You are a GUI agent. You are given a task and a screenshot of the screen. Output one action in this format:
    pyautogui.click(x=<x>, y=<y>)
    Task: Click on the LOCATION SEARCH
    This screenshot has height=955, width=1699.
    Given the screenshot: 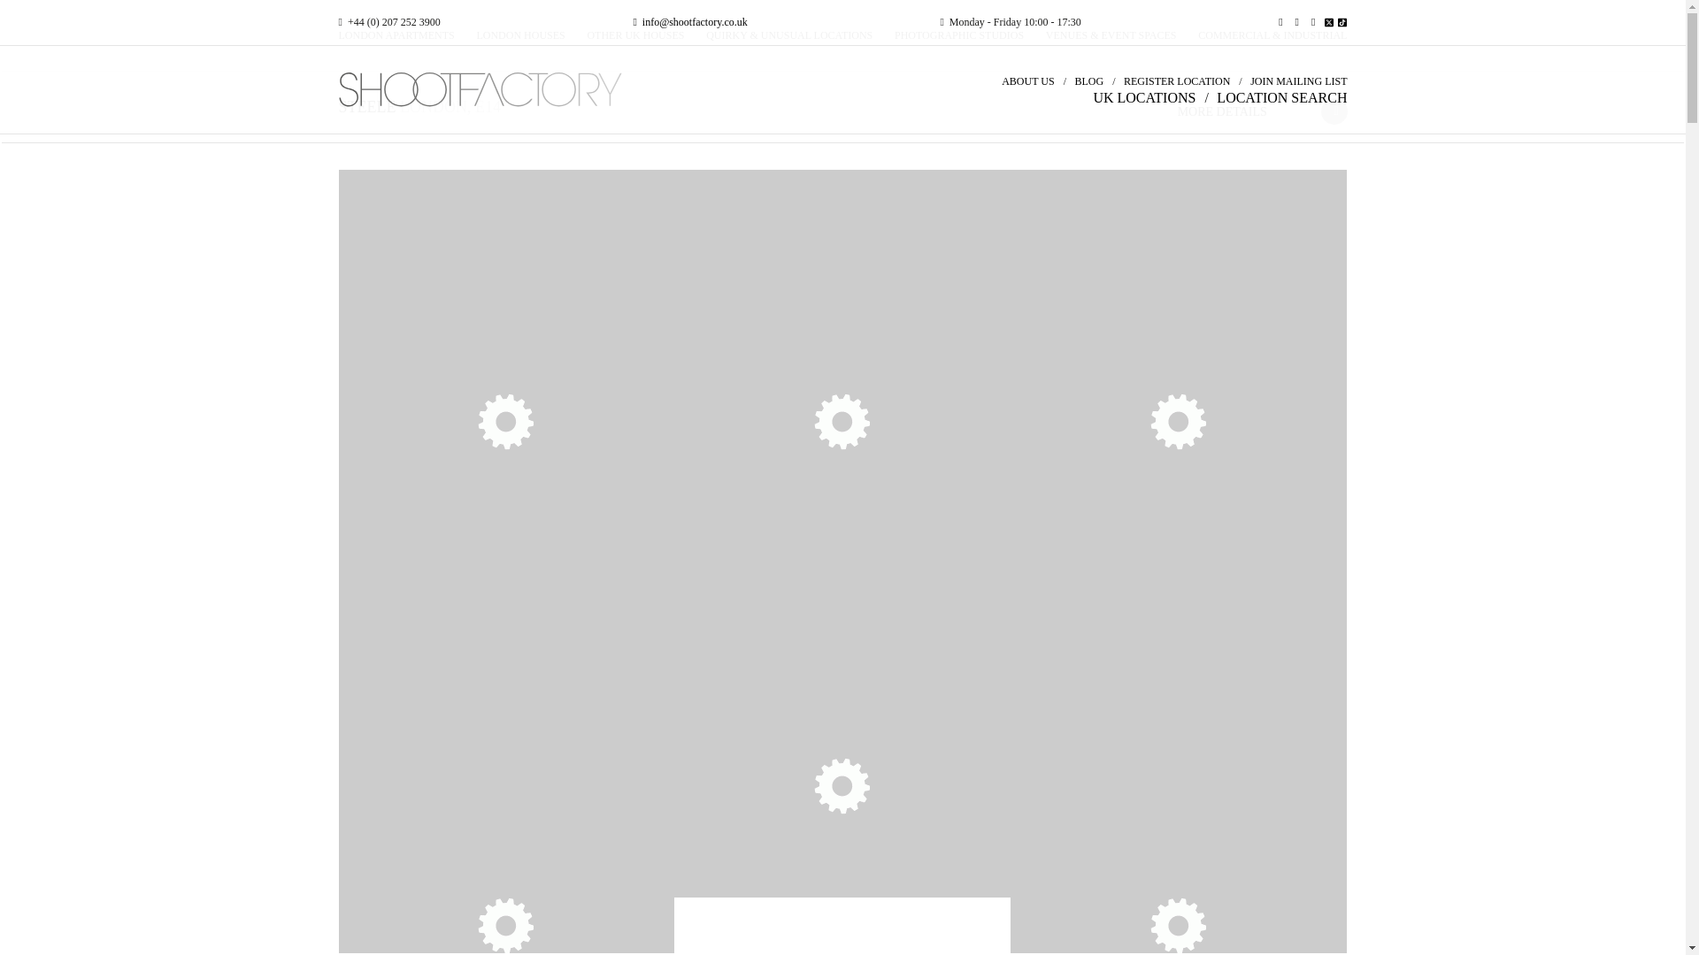 What is the action you would take?
    pyautogui.click(x=1281, y=97)
    